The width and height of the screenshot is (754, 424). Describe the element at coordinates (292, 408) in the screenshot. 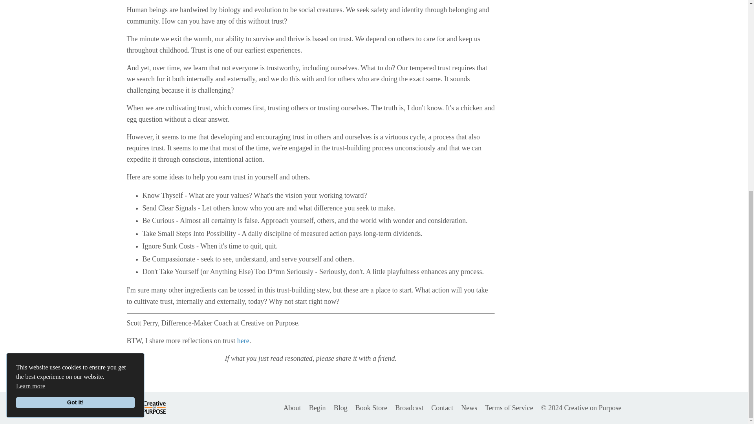

I see `About` at that location.